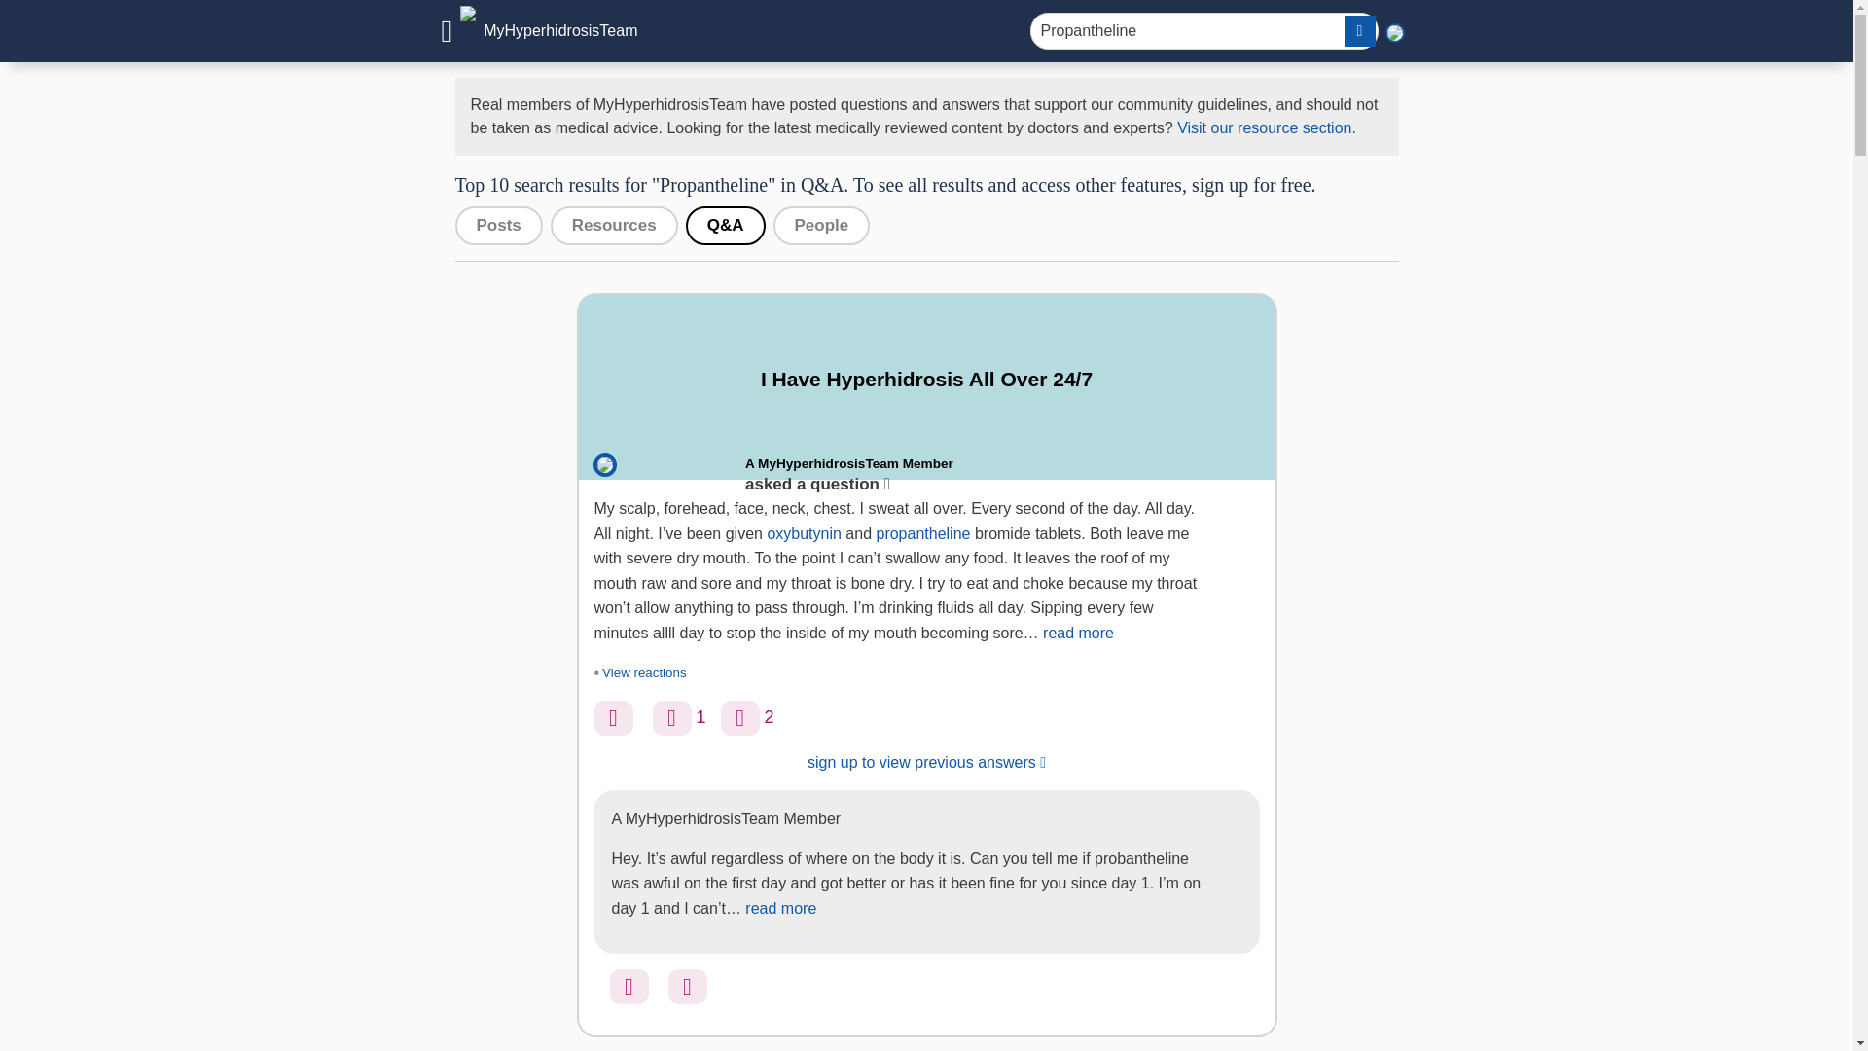 The image size is (1868, 1051). I want to click on oxybutynin, so click(804, 533).